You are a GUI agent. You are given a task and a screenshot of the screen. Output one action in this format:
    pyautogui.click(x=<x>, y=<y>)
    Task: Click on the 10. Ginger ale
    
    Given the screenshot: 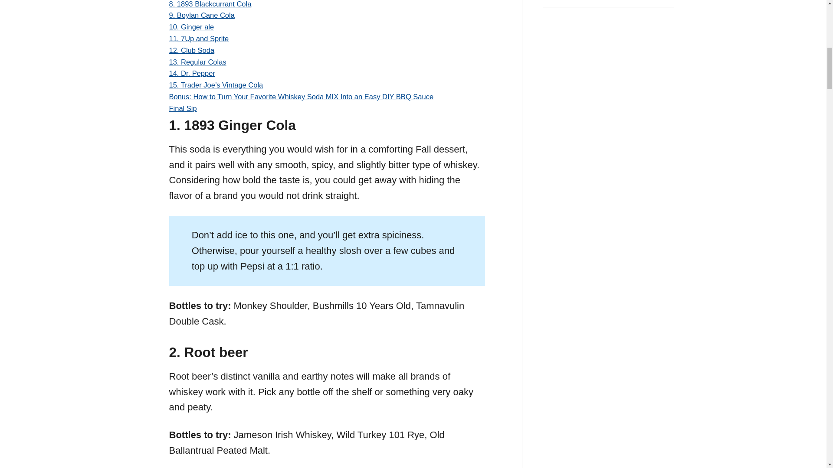 What is the action you would take?
    pyautogui.click(x=191, y=27)
    